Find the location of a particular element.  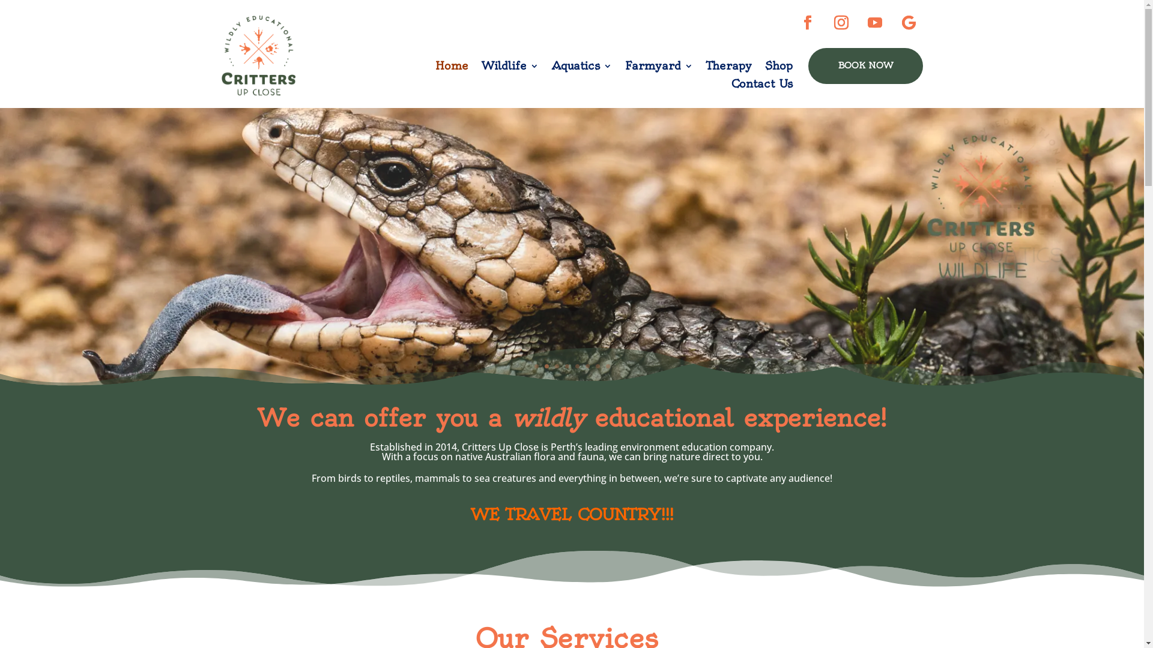

Follow on Instagram is located at coordinates (841, 23).